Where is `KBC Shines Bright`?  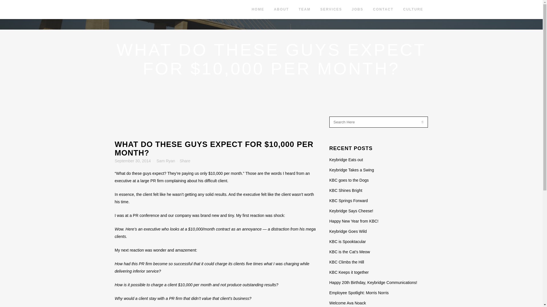
KBC Shines Bright is located at coordinates (346, 190).